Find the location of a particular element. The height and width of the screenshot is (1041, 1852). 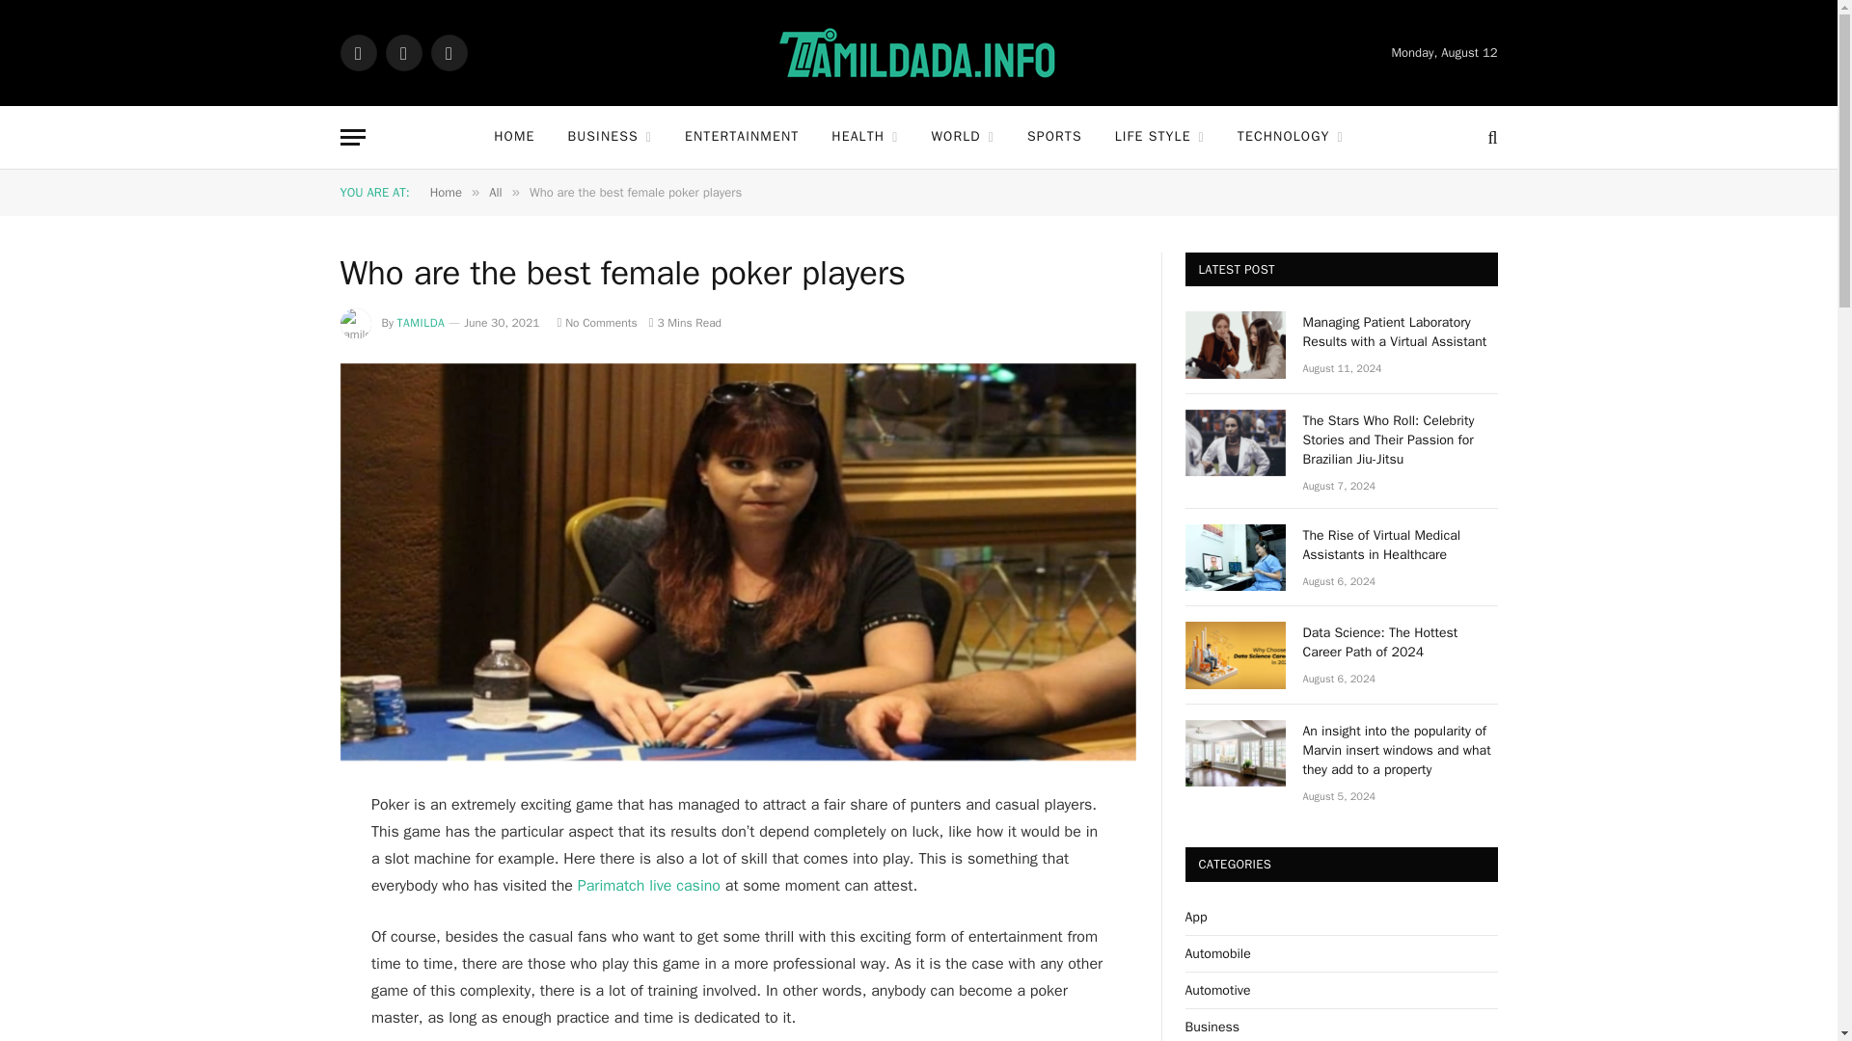

Home is located at coordinates (446, 193).